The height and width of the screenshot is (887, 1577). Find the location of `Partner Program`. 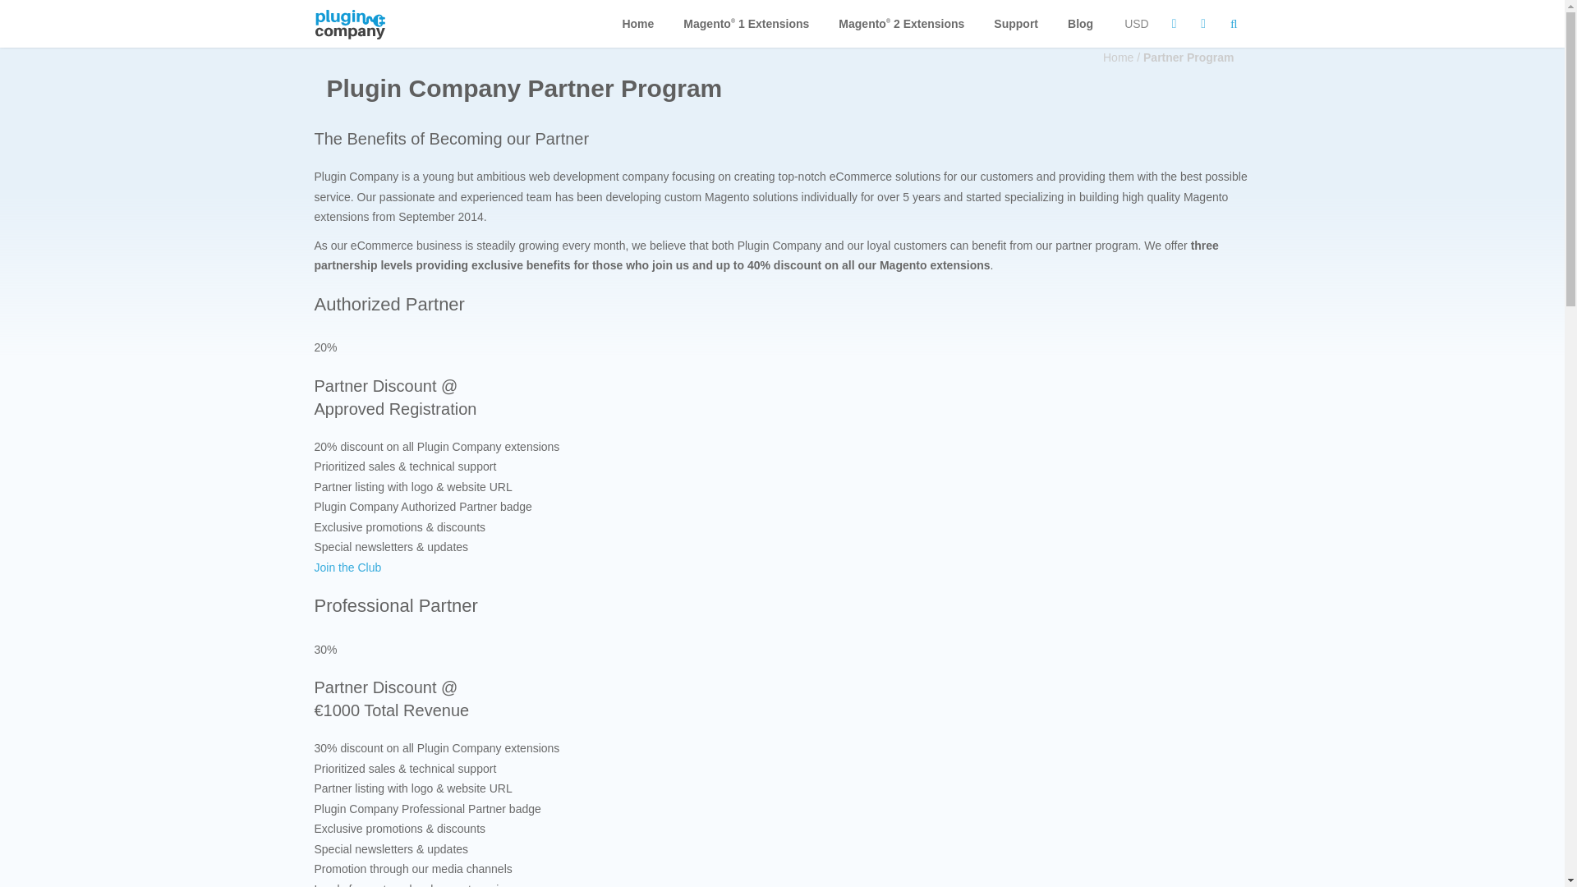

Partner Program is located at coordinates (1188, 57).